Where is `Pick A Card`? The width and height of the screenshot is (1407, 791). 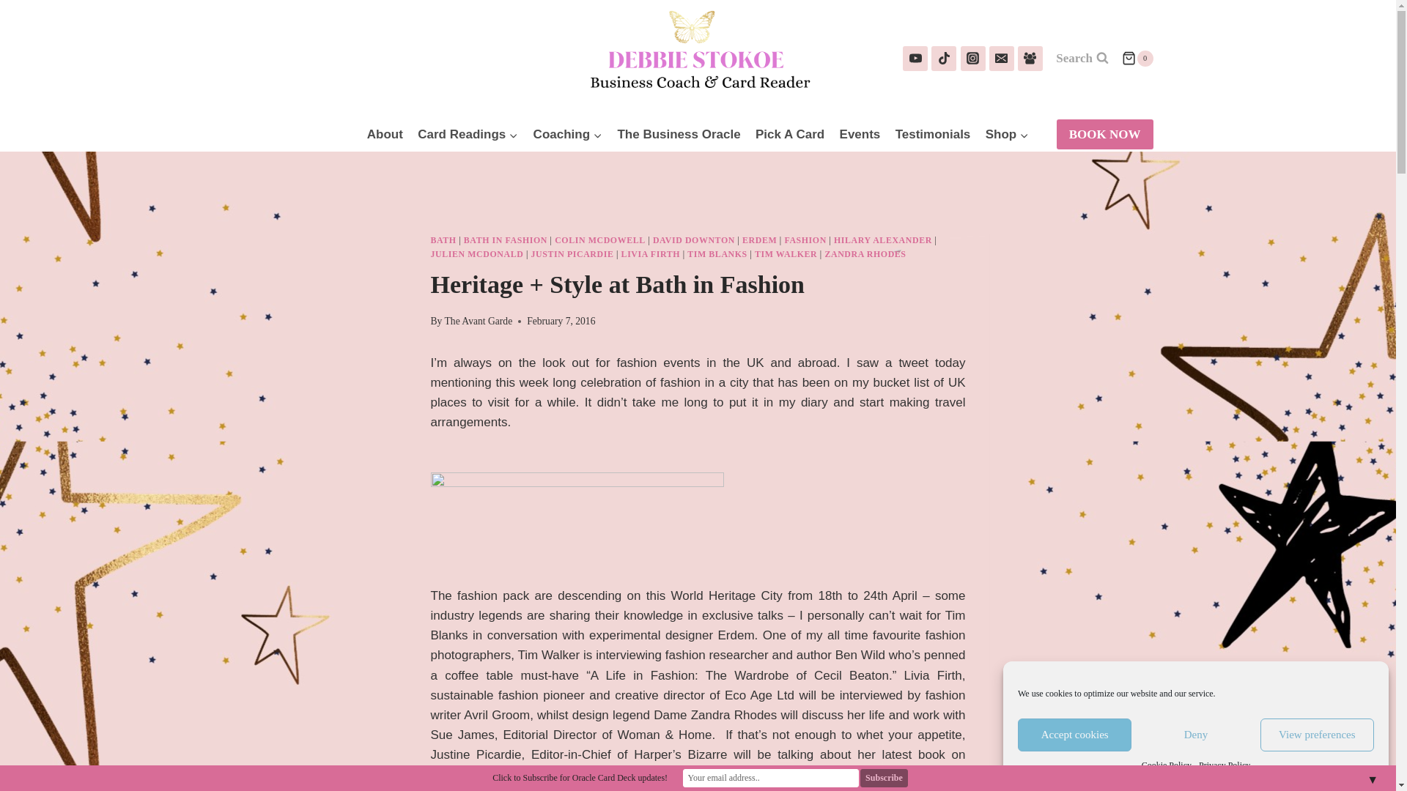 Pick A Card is located at coordinates (790, 135).